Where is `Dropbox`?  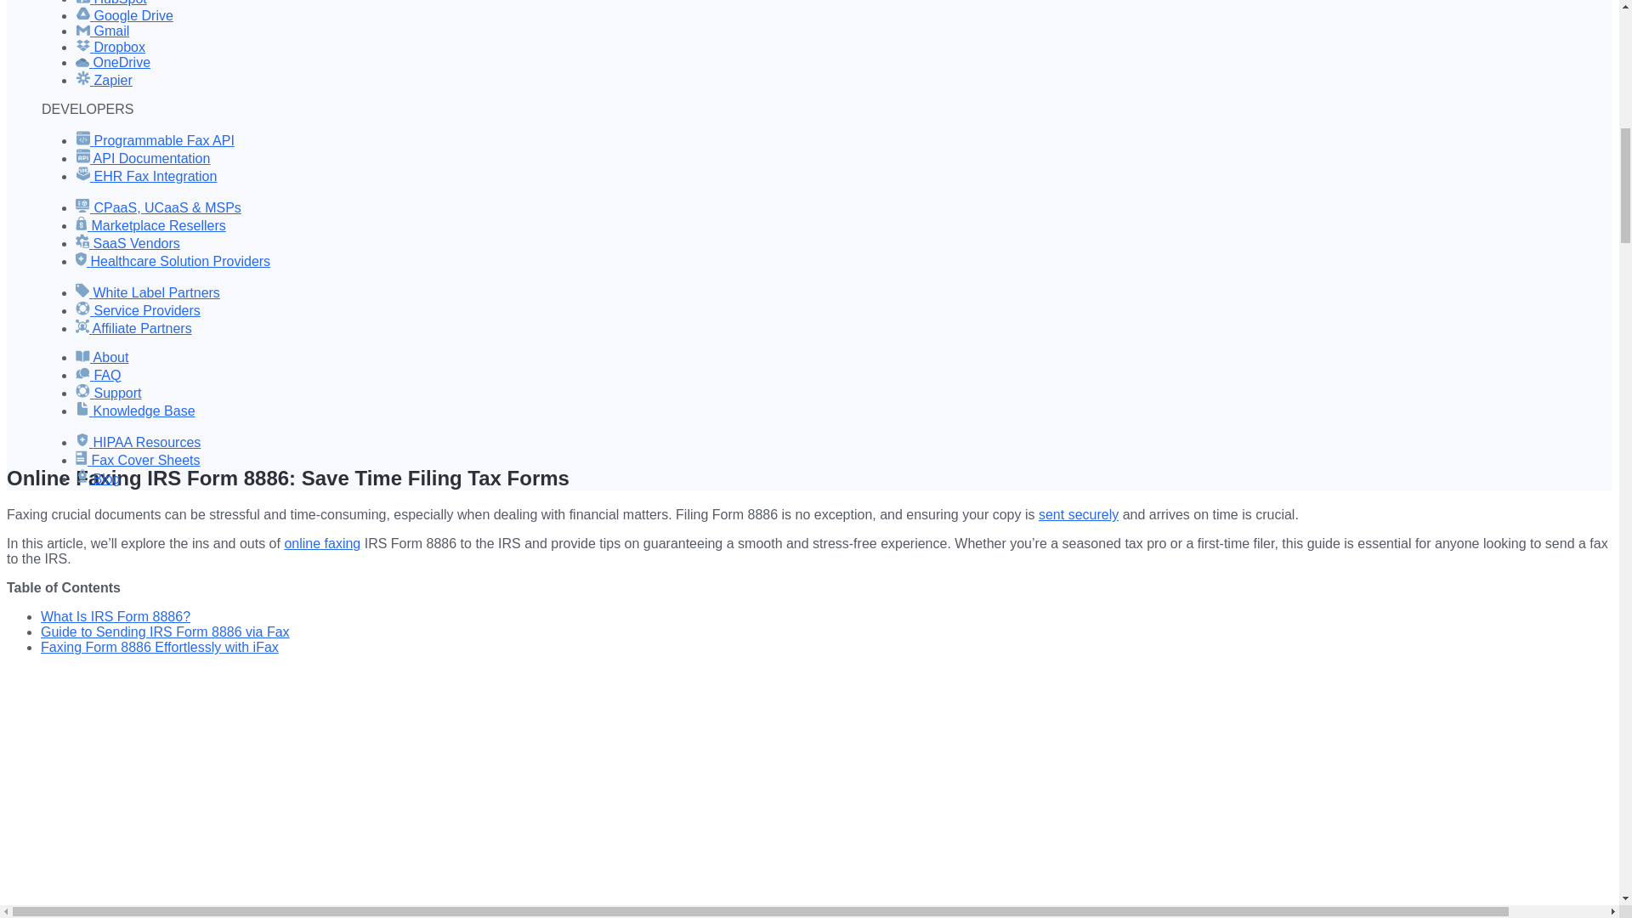
Dropbox is located at coordinates (110, 47).